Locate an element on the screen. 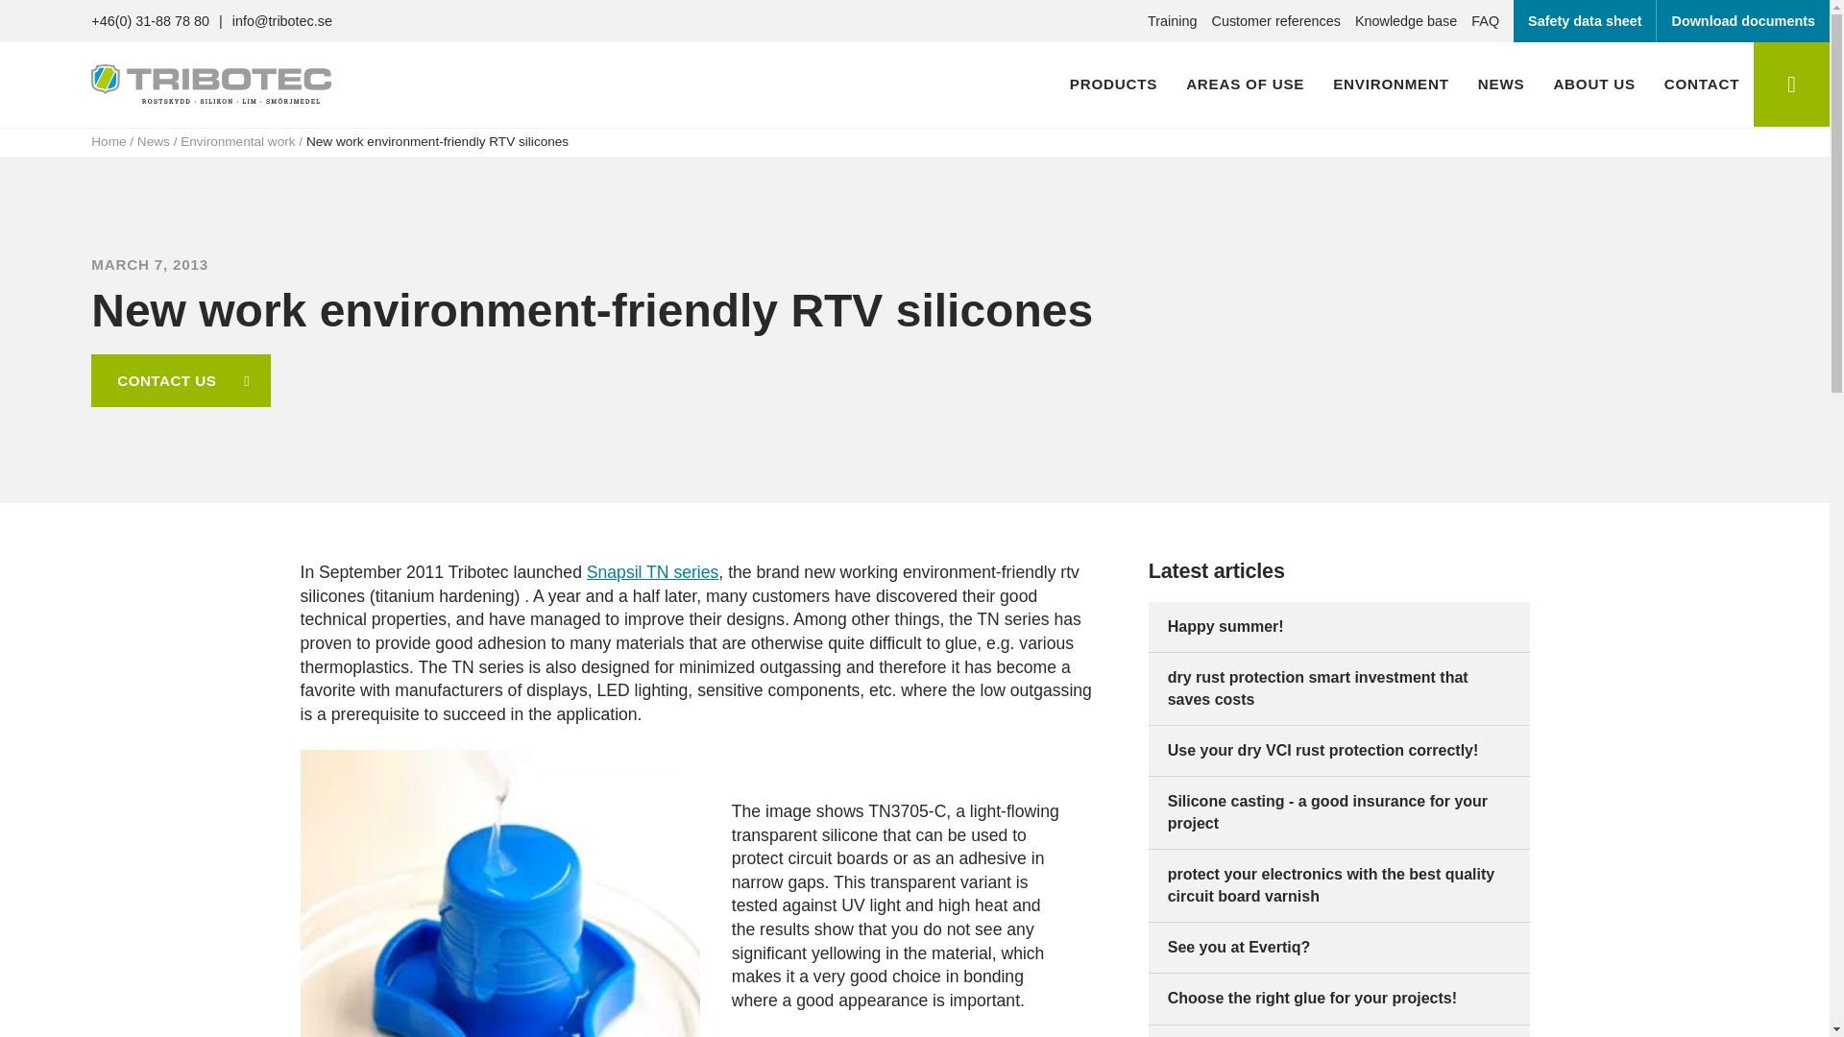 The image size is (1844, 1037). ABOUT US is located at coordinates (1592, 84).